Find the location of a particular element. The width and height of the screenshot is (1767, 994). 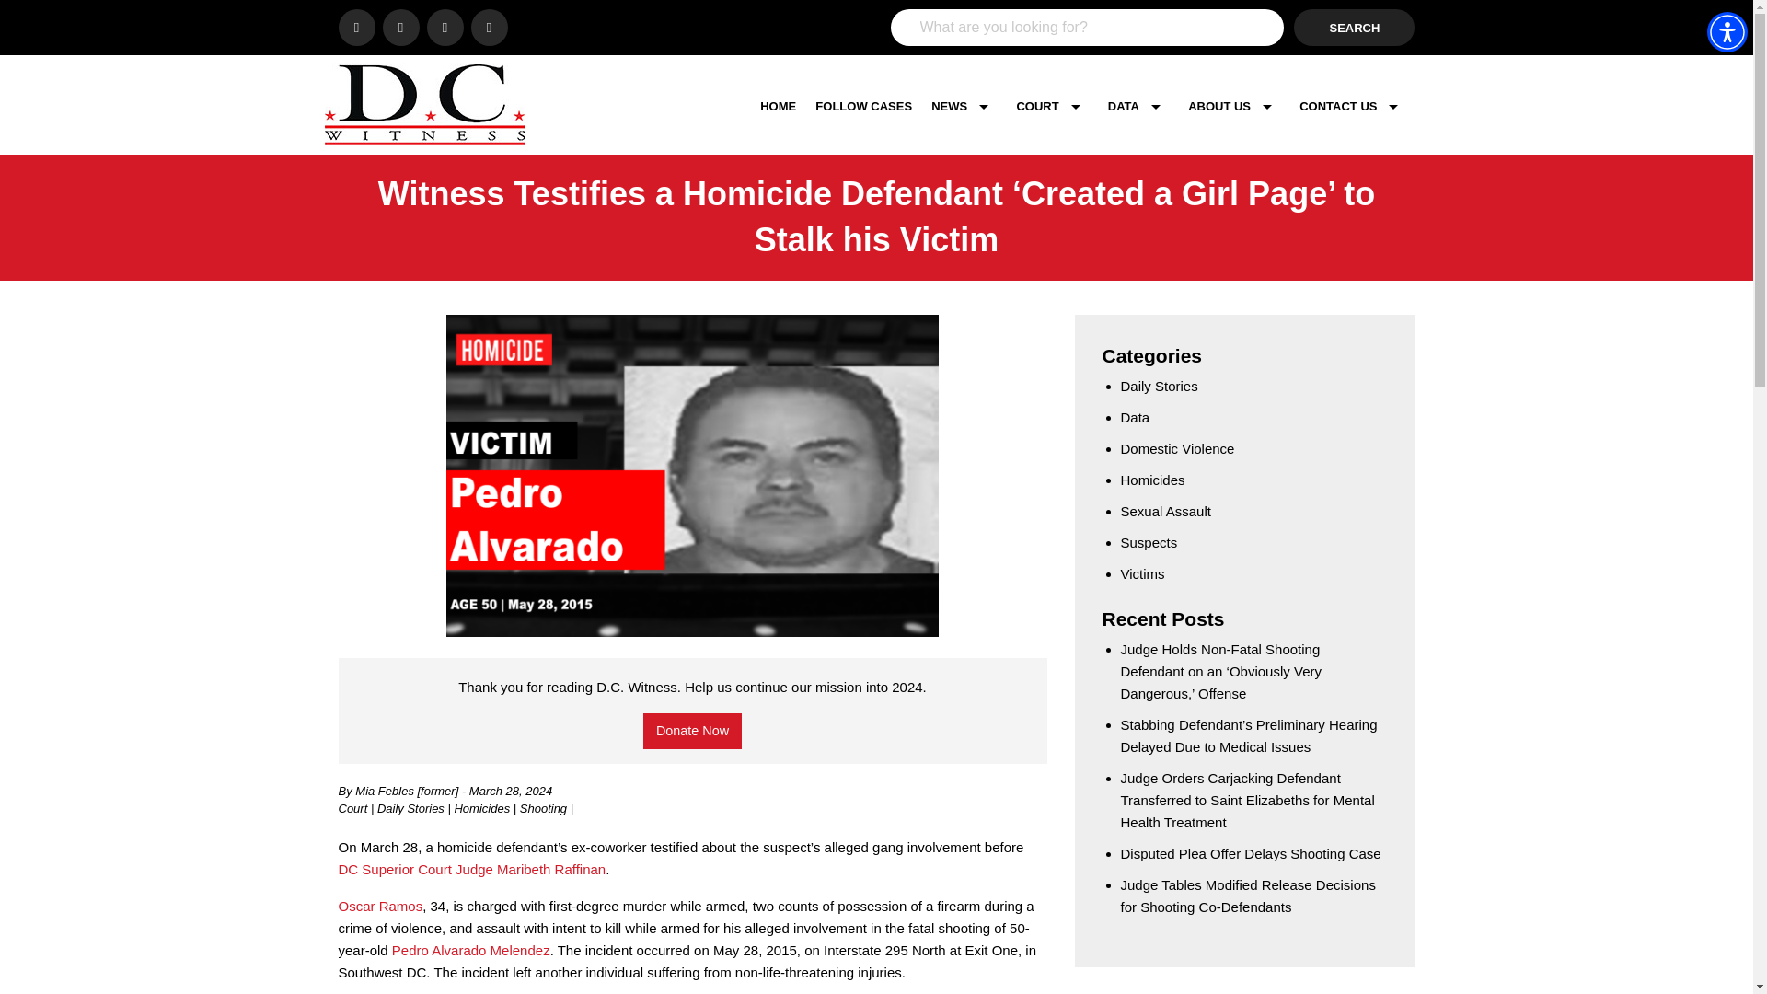

Search is located at coordinates (1354, 27).